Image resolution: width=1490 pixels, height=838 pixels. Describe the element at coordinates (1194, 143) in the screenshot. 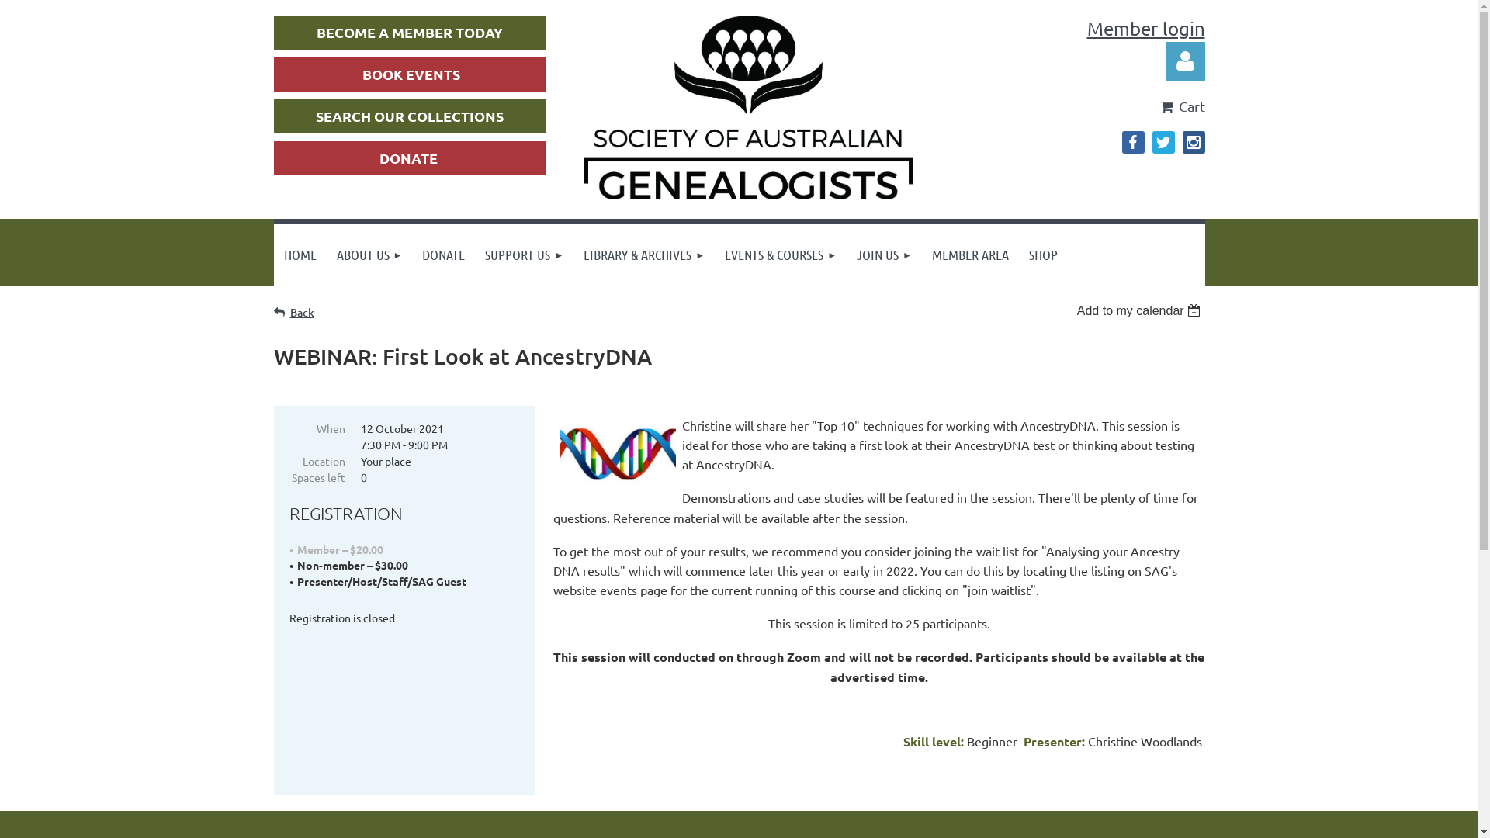

I see `Instagram` at that location.